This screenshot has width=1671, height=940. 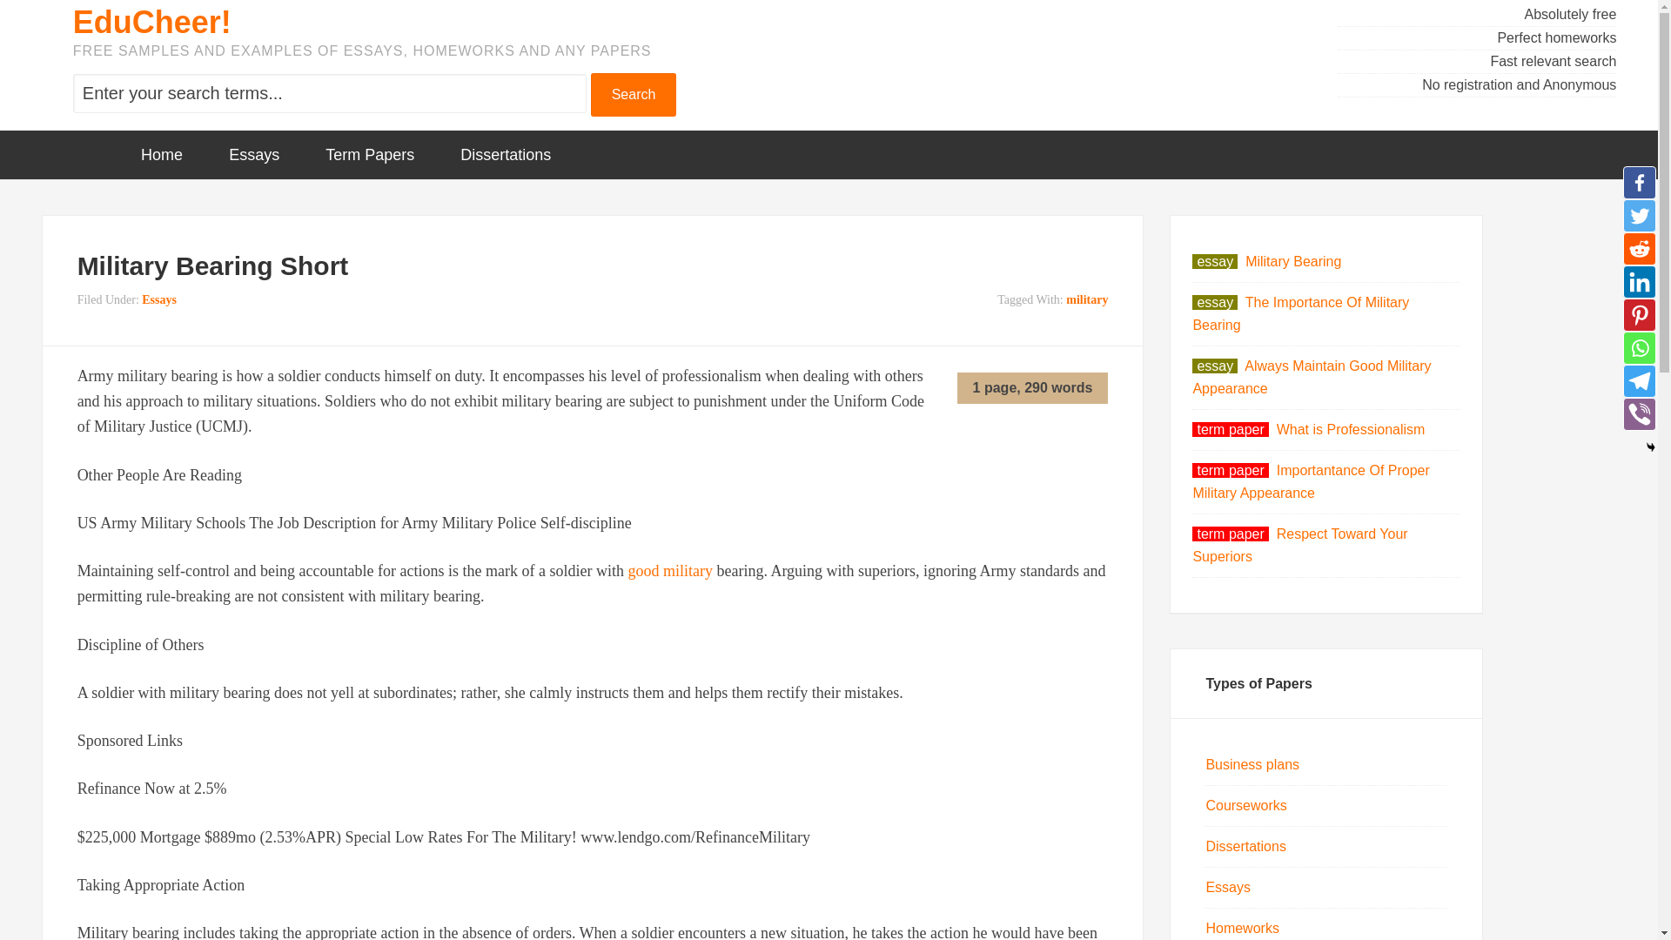 I want to click on Dissertations, so click(x=1245, y=846).